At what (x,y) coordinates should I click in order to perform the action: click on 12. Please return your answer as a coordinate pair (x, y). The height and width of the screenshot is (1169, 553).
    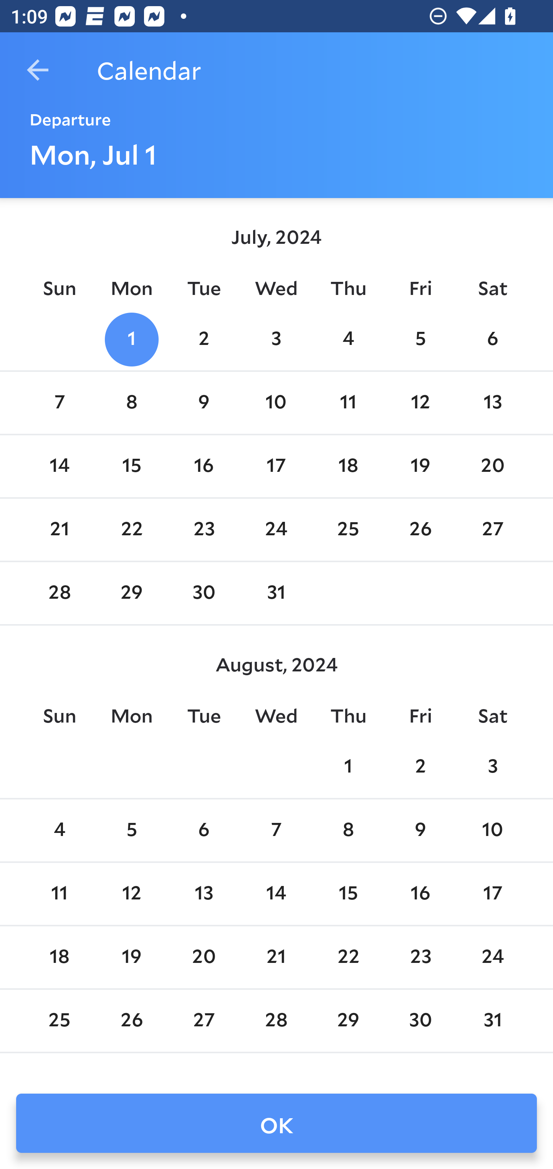
    Looking at the image, I should click on (132, 894).